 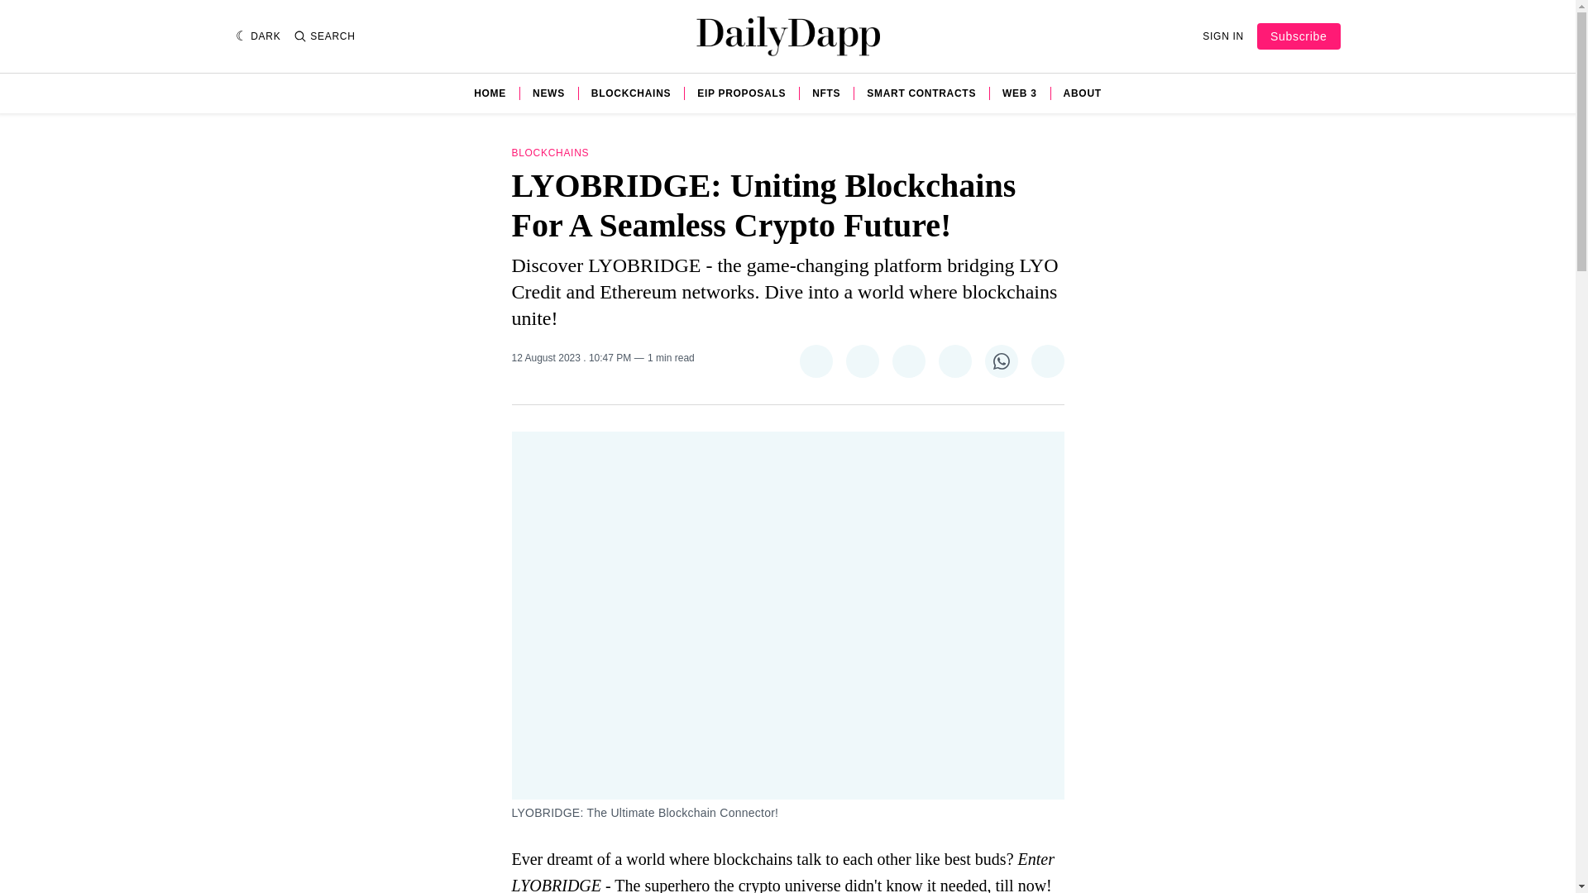 I want to click on BLOCKCHAINS, so click(x=630, y=93).